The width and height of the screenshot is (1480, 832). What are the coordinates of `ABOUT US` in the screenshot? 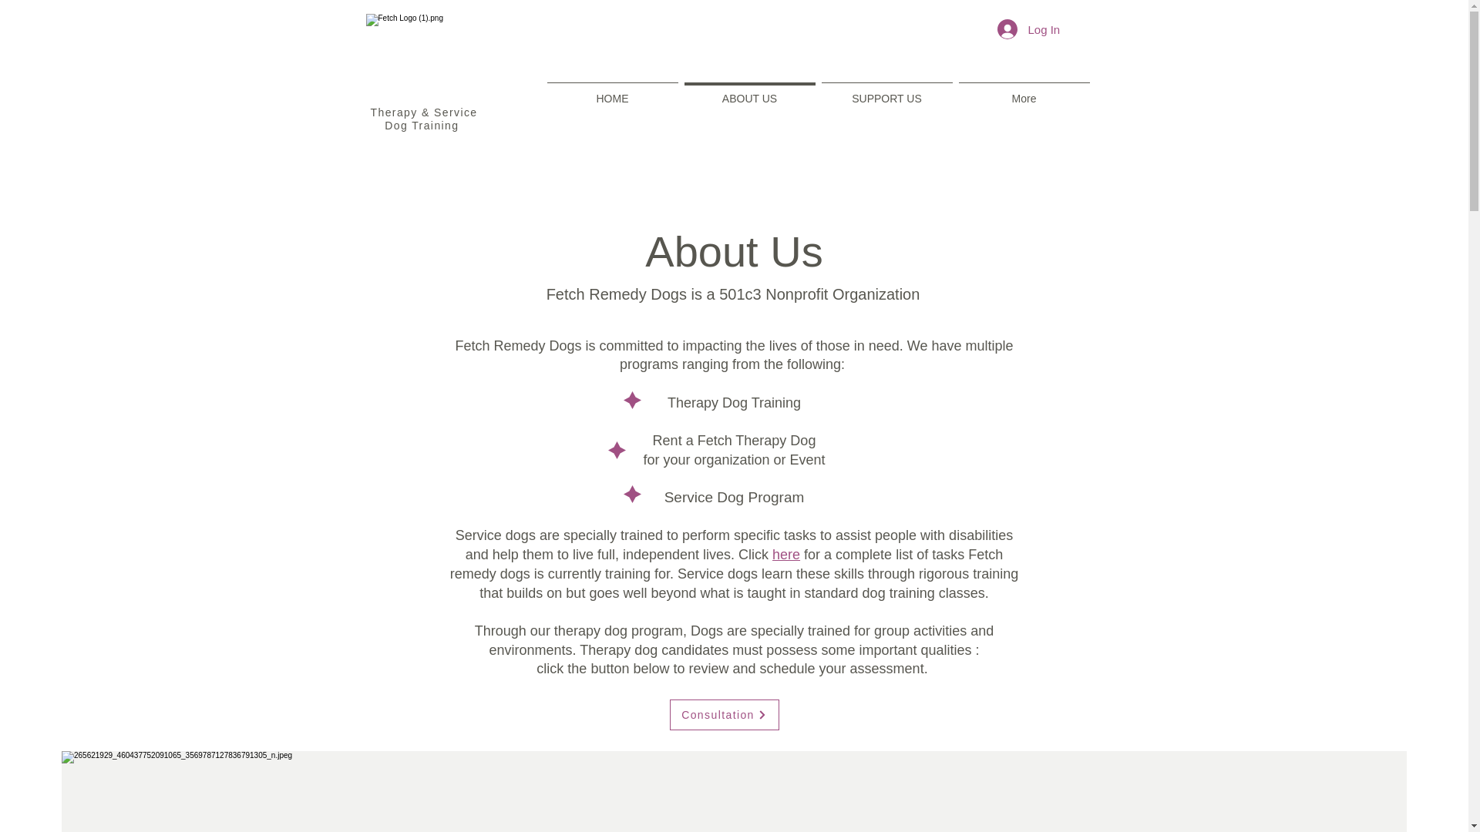 It's located at (749, 91).